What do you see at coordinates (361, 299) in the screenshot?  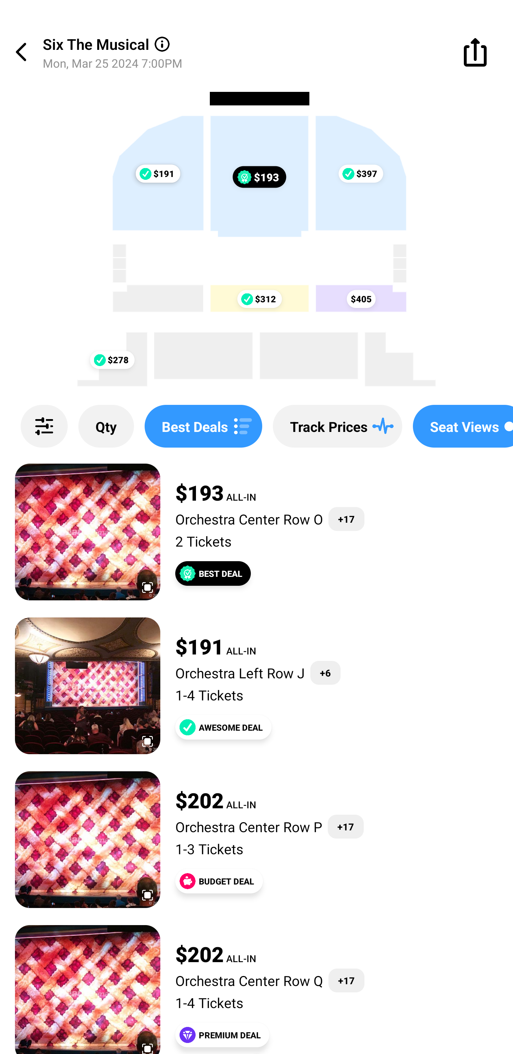 I see `$405` at bounding box center [361, 299].